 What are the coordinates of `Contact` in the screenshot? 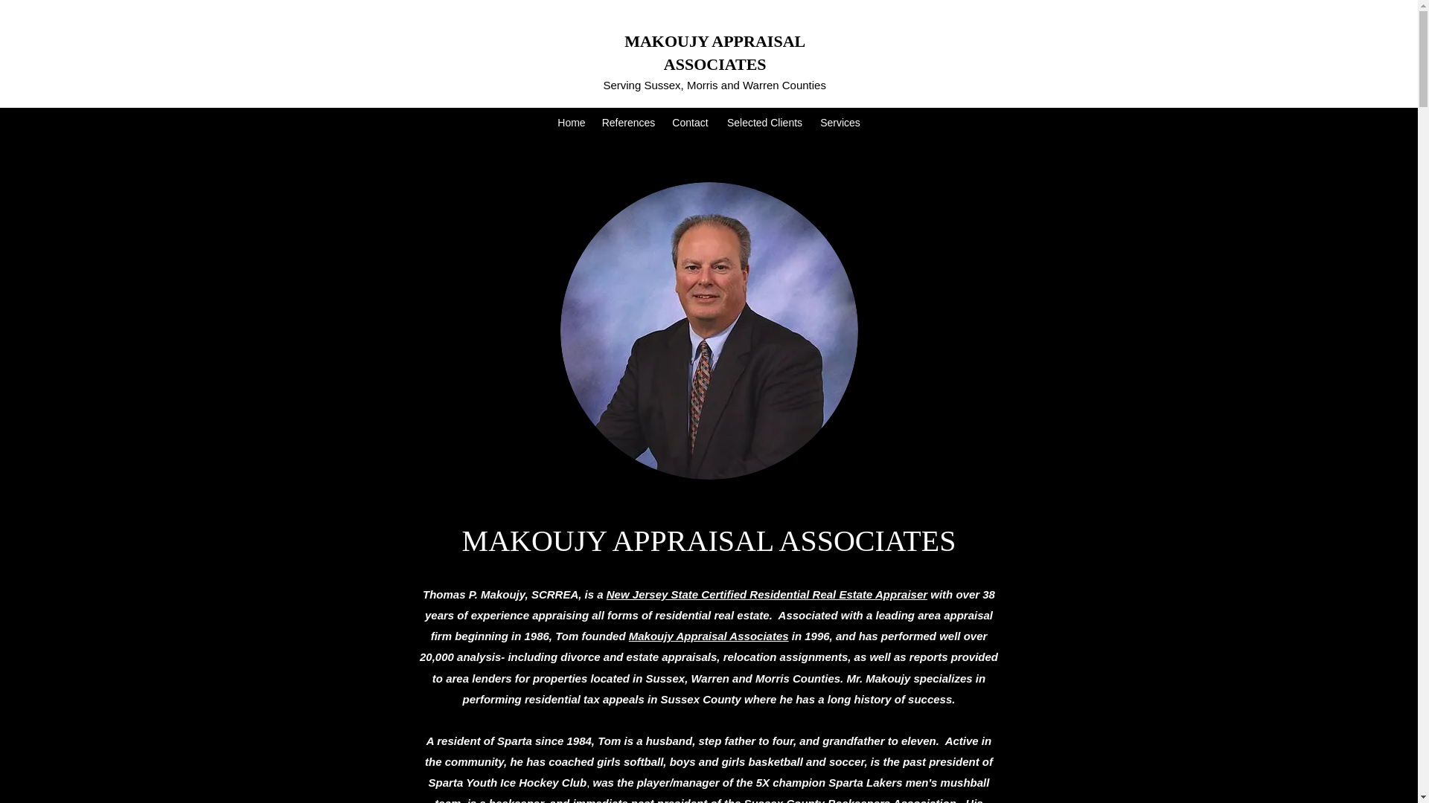 It's located at (689, 123).